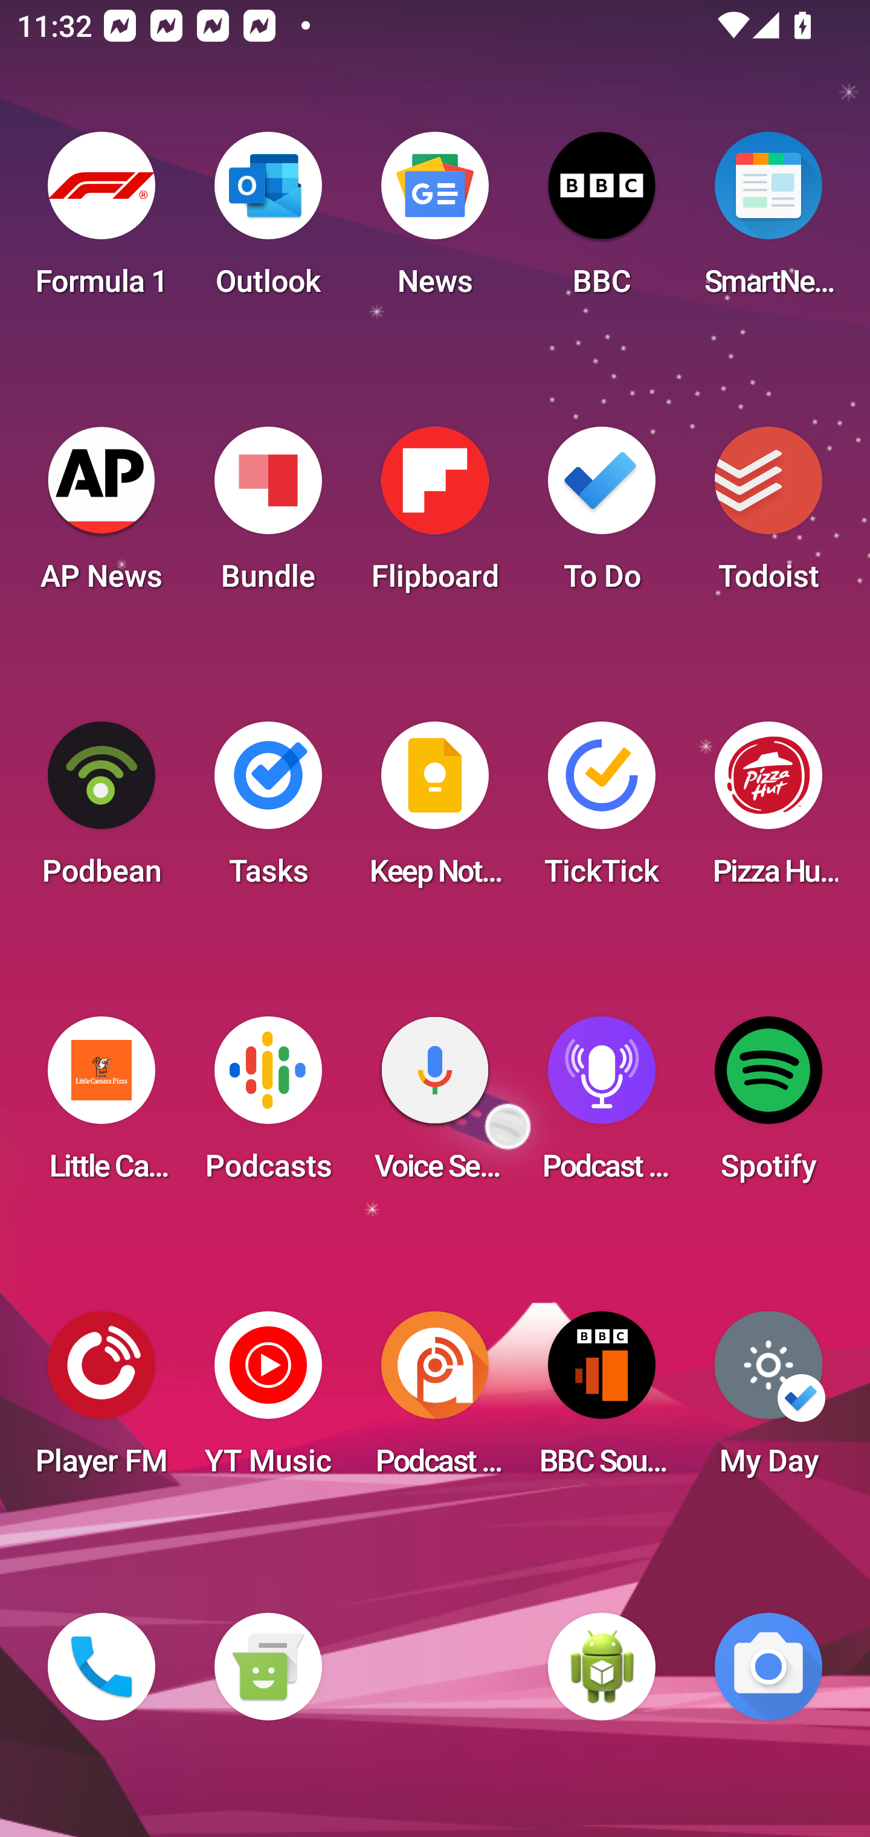  I want to click on My Day, so click(768, 1401).